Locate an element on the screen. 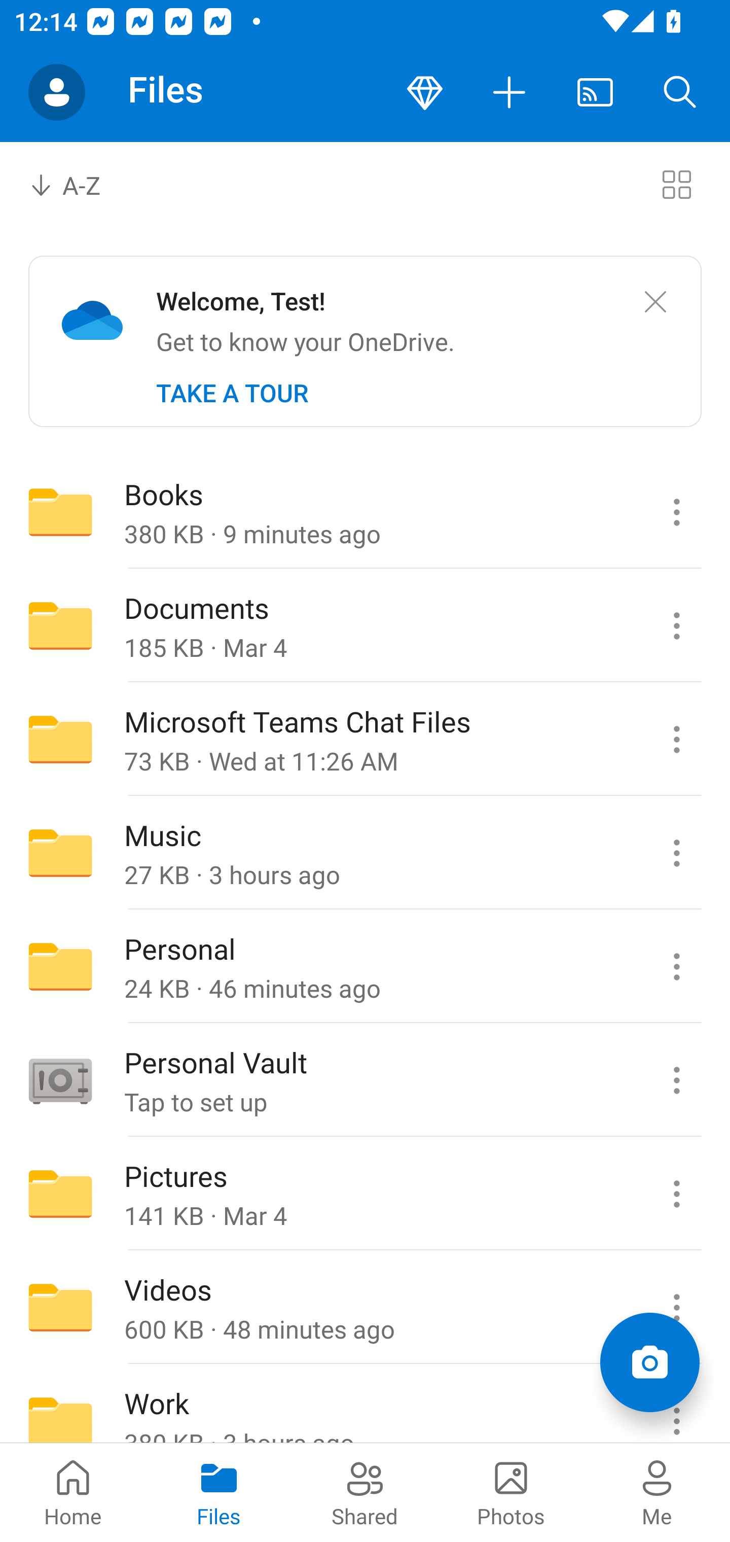 The width and height of the screenshot is (730, 1542). Add items Scan is located at coordinates (649, 1362).